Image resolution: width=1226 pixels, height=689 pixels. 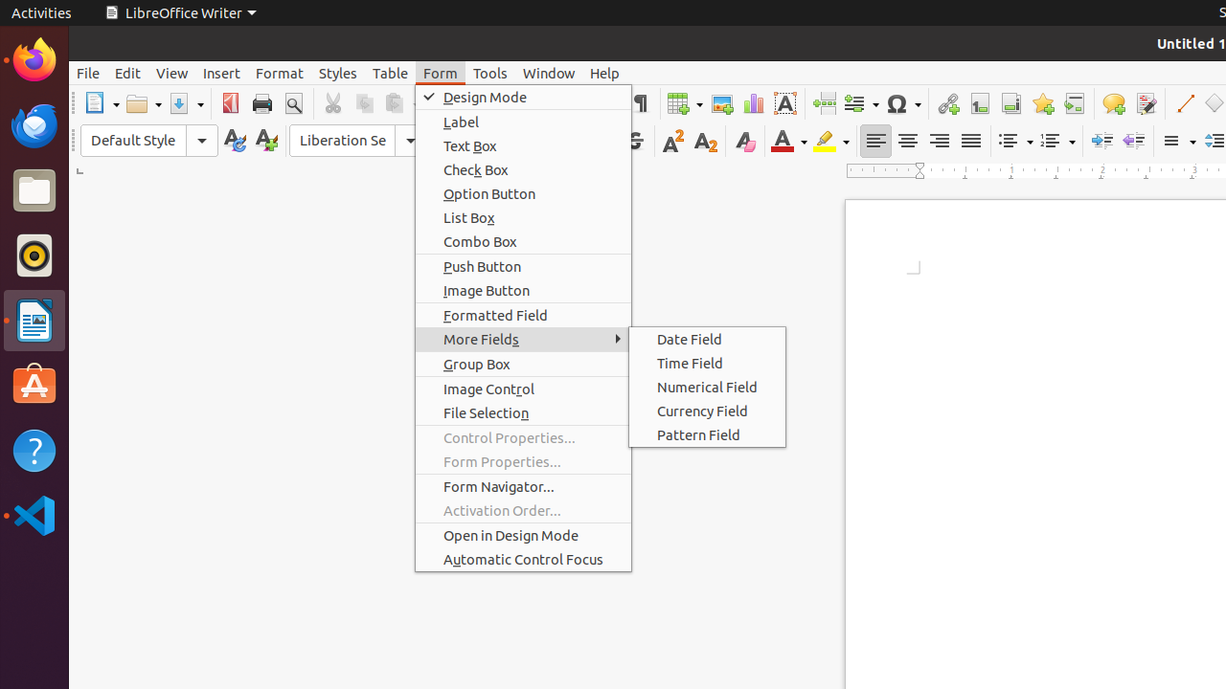 What do you see at coordinates (533, 103) in the screenshot?
I see `Redo` at bounding box center [533, 103].